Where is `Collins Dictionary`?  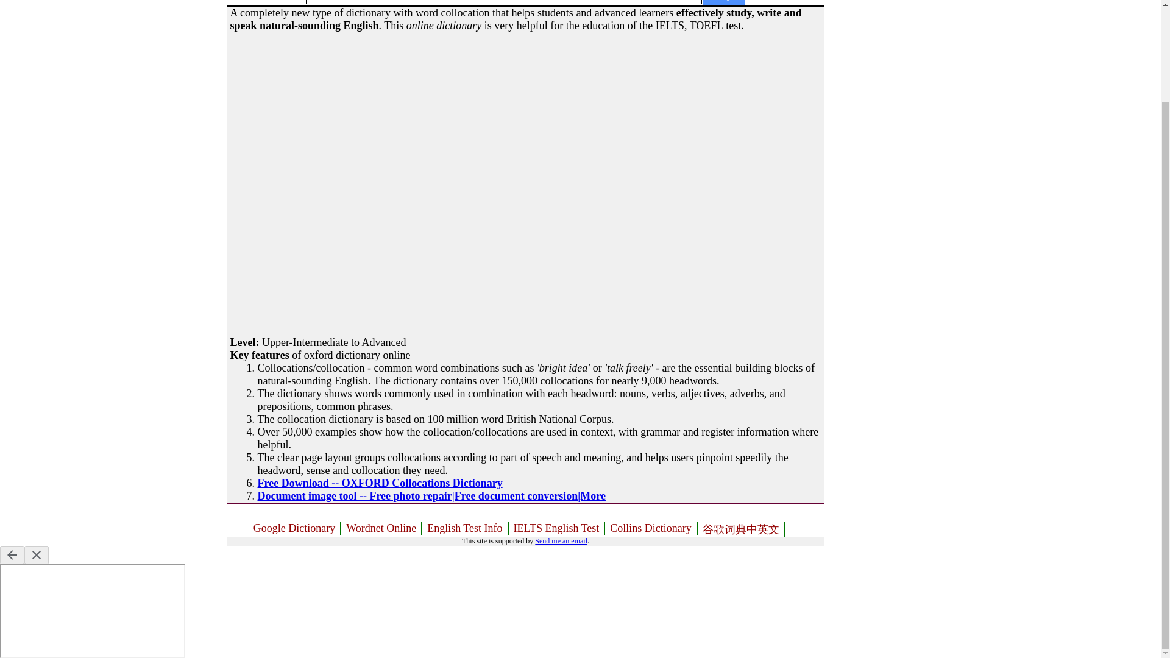 Collins Dictionary is located at coordinates (651, 529).